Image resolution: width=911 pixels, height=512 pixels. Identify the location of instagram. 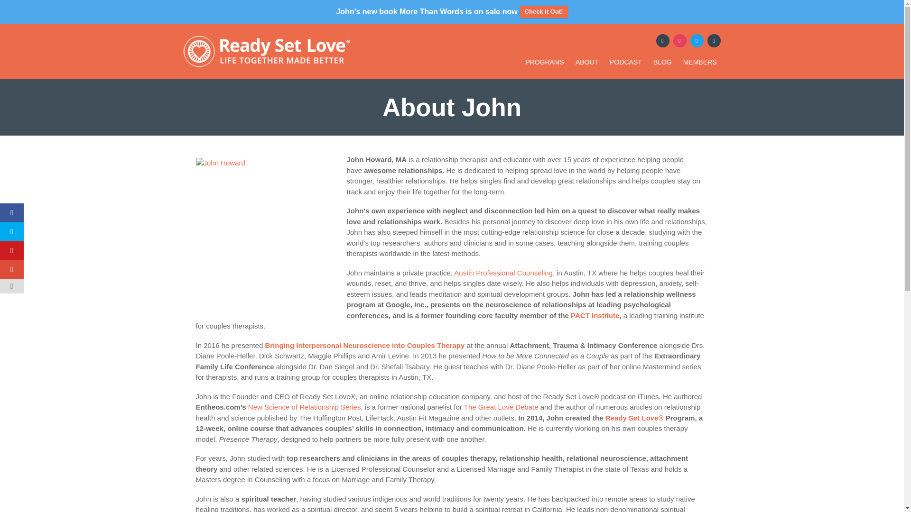
(679, 40).